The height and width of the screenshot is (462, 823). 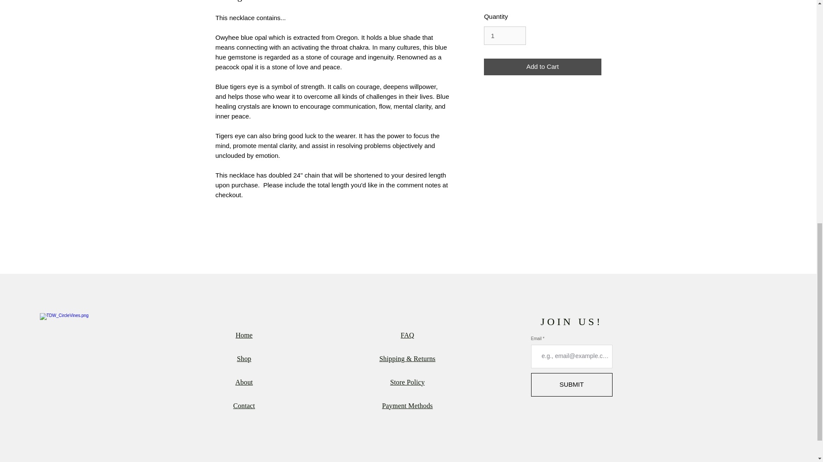 I want to click on Contact, so click(x=244, y=406).